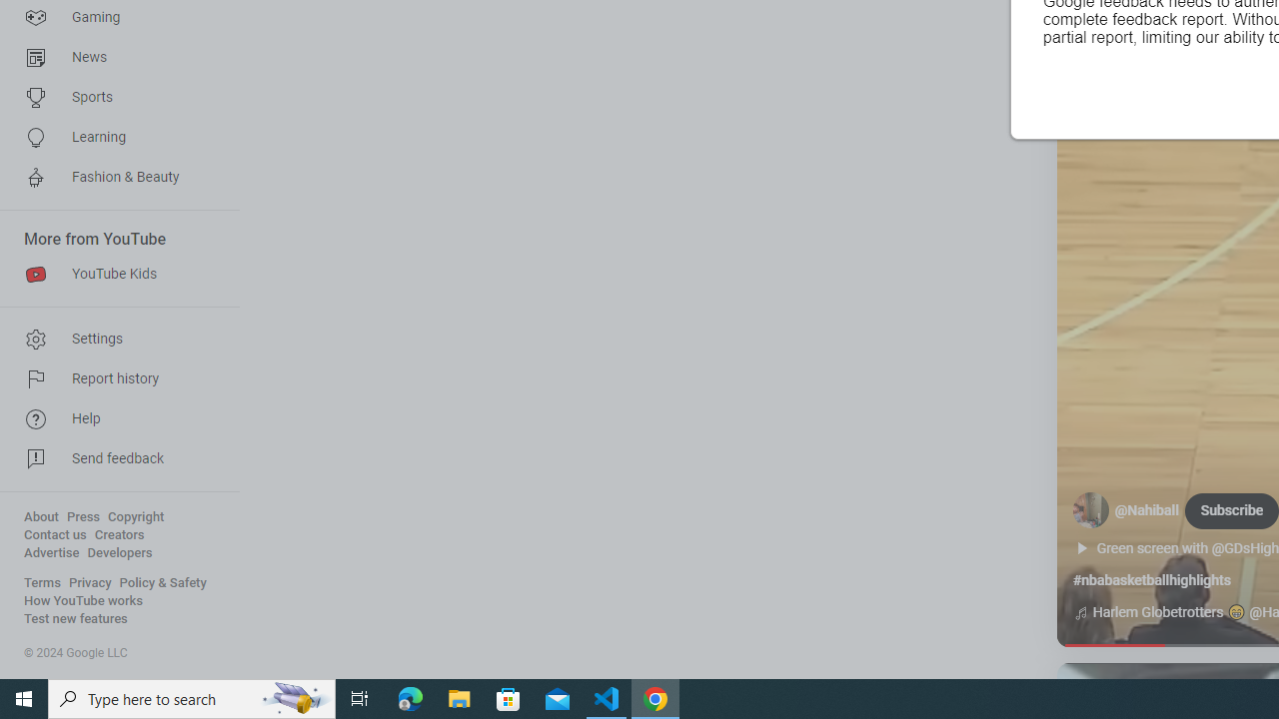 Image resolution: width=1279 pixels, height=719 pixels. Describe the element at coordinates (163, 583) in the screenshot. I see `Policy & Safety` at that location.